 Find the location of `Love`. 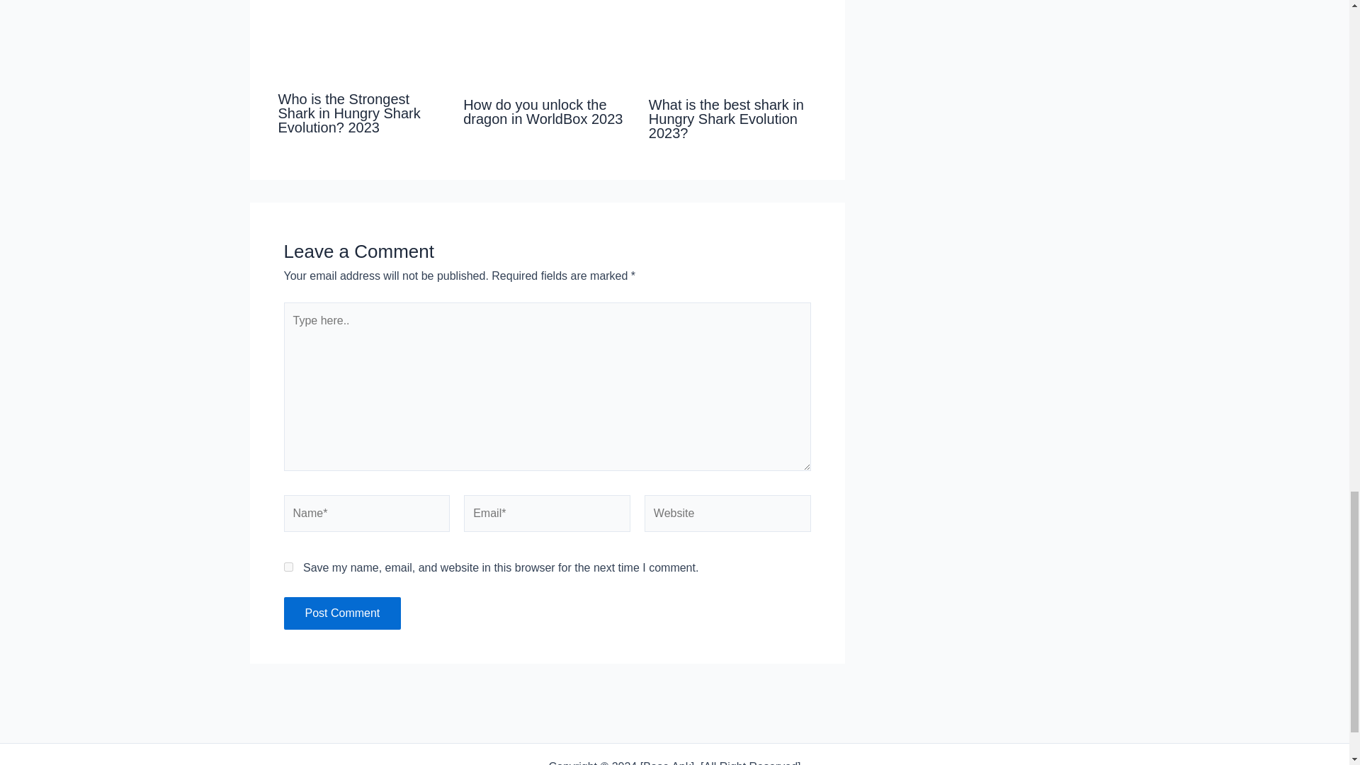

Love is located at coordinates (547, 43).